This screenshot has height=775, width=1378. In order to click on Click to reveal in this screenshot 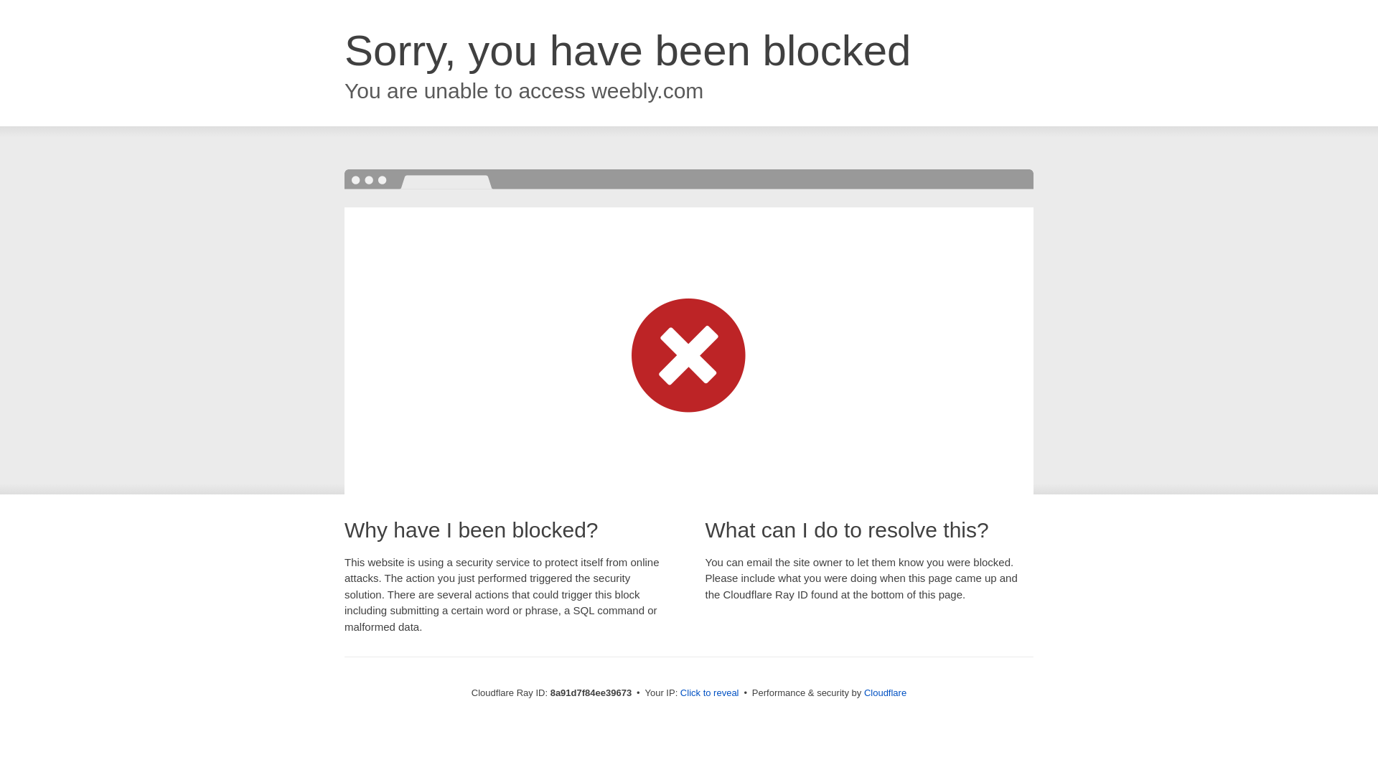, I will do `click(709, 693)`.